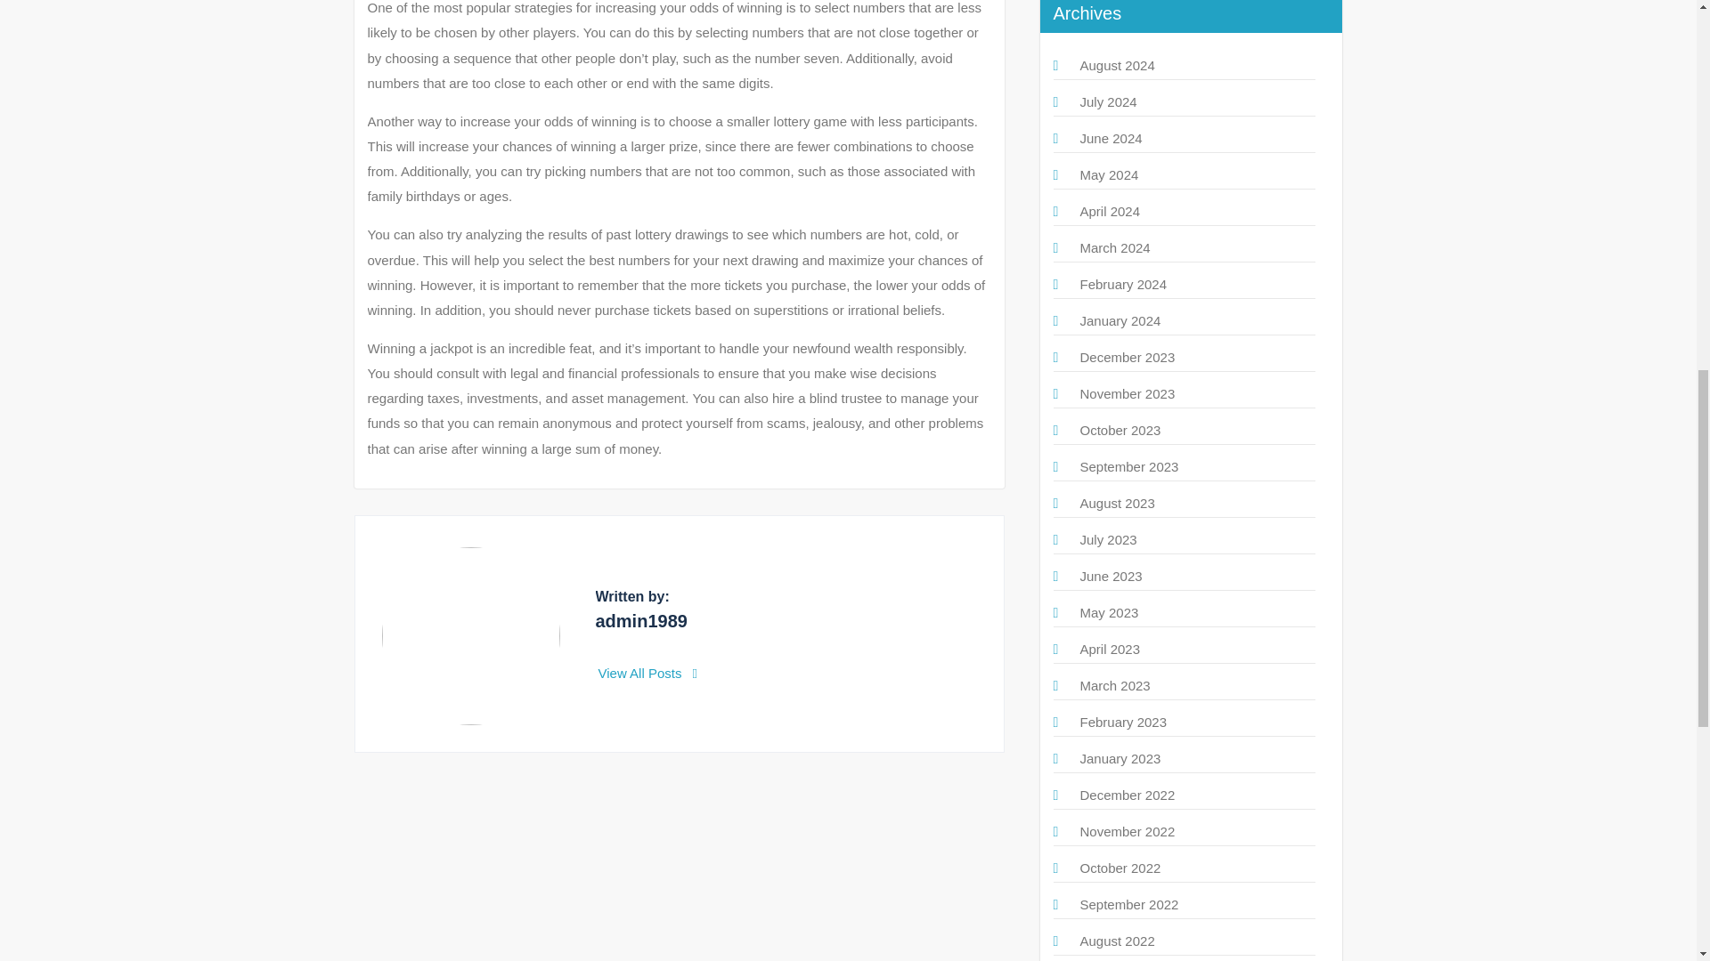 The width and height of the screenshot is (1710, 961). What do you see at coordinates (1110, 138) in the screenshot?
I see `June 2024` at bounding box center [1110, 138].